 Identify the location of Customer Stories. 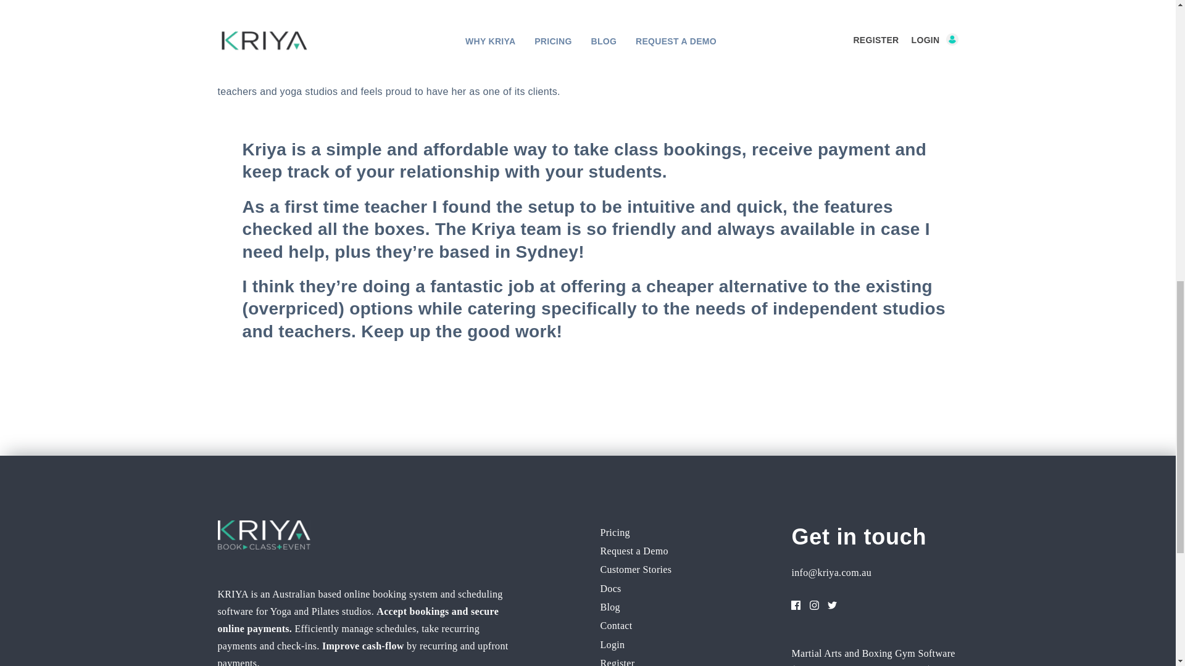
(636, 570).